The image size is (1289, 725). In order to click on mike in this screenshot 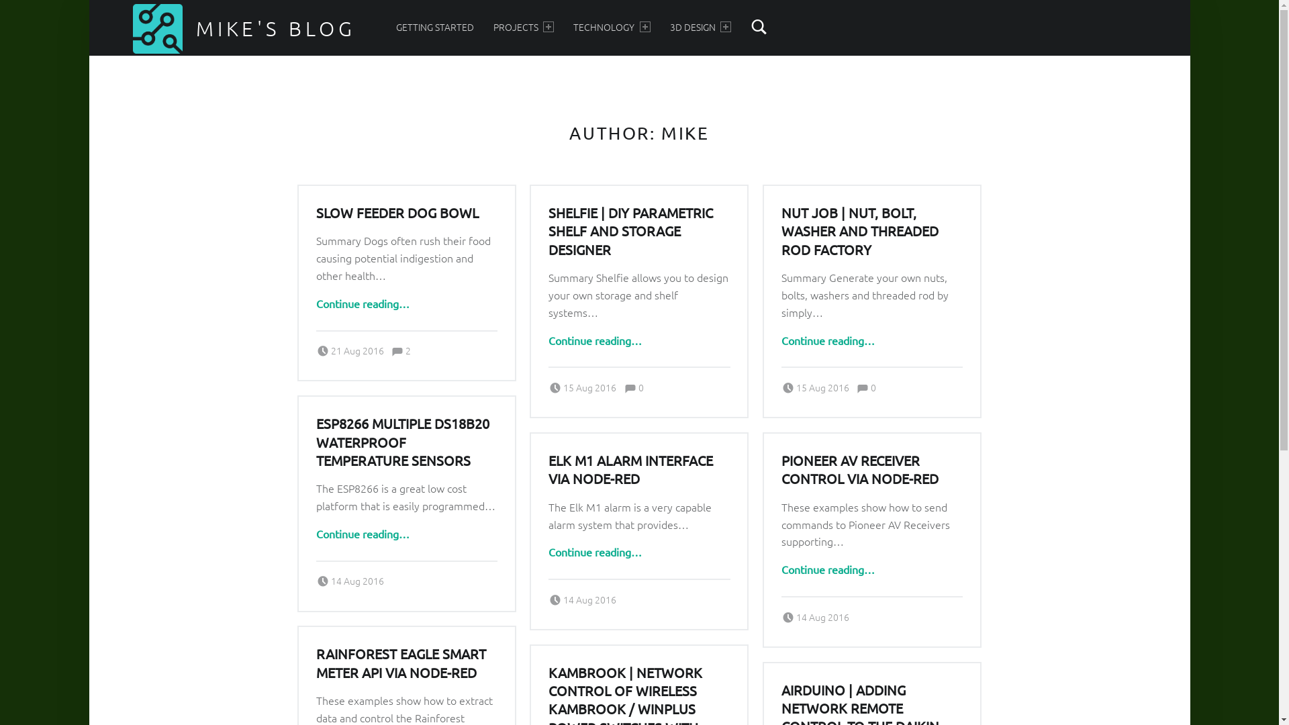, I will do `click(391, 575)`.